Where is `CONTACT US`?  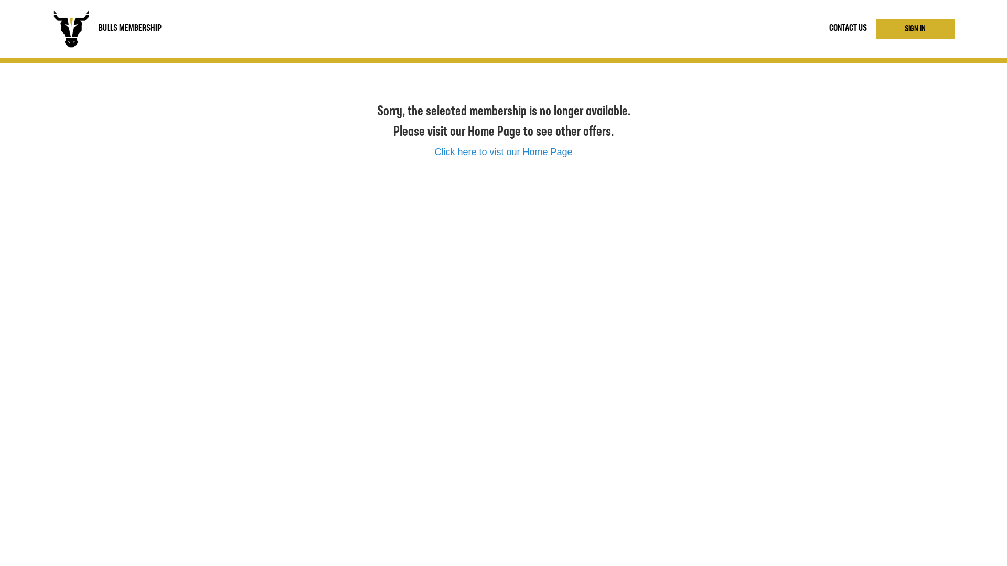 CONTACT US is located at coordinates (848, 29).